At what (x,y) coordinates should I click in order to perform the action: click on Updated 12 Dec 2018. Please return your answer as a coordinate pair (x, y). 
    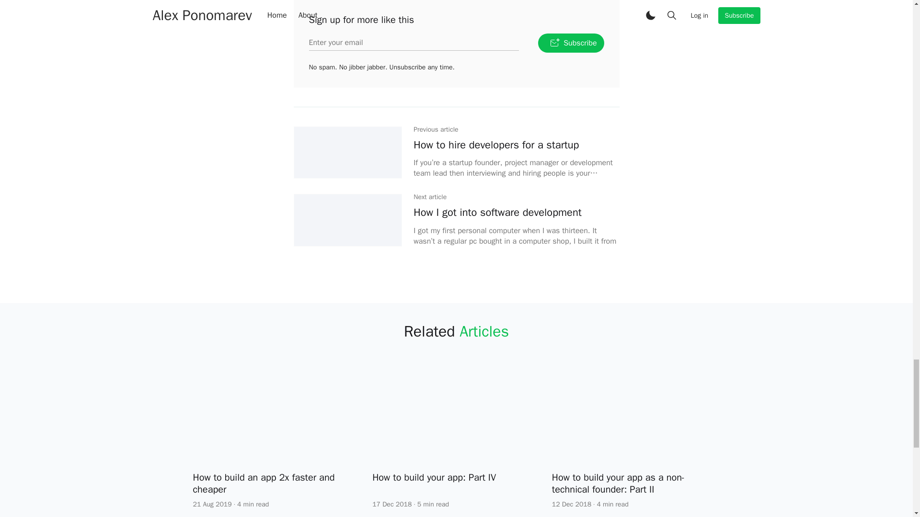
    Looking at the image, I should click on (572, 504).